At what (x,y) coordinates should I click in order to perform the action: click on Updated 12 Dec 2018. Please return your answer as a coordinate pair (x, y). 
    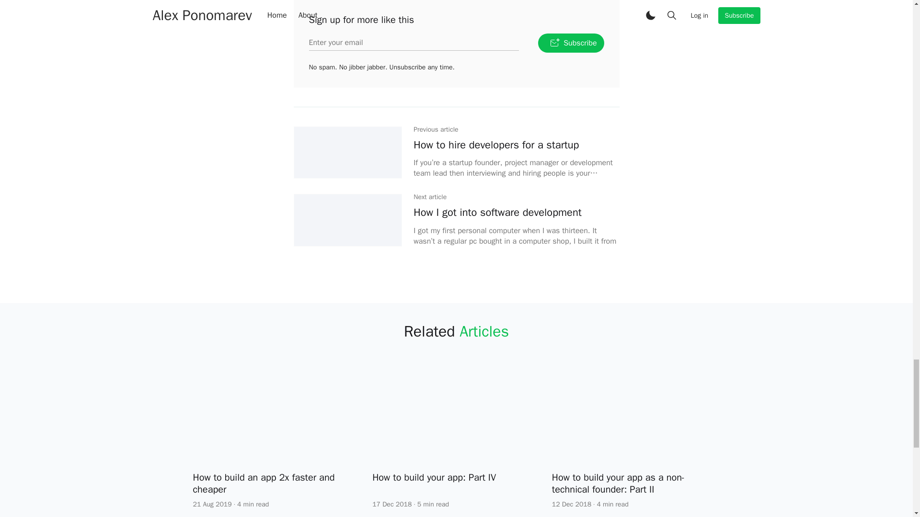
    Looking at the image, I should click on (572, 504).